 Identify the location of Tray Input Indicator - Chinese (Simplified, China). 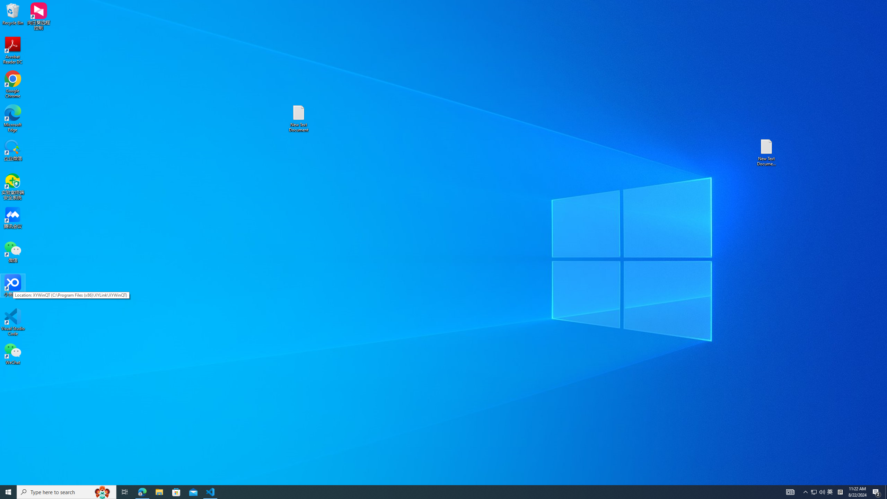
(840, 492).